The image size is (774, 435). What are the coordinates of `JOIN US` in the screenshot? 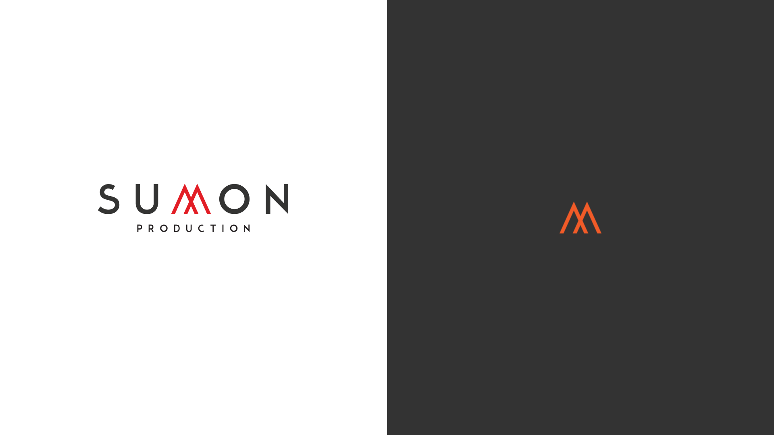 It's located at (461, 23).